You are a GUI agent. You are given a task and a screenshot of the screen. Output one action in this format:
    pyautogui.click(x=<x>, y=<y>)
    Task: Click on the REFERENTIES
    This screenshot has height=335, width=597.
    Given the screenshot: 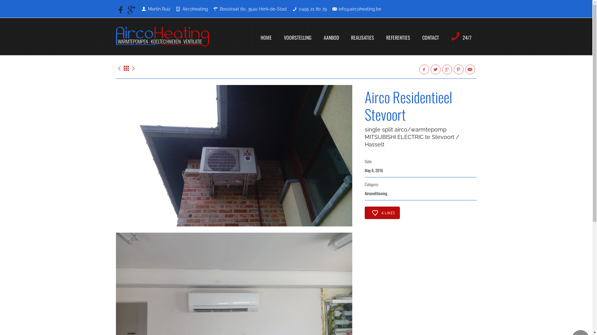 What is the action you would take?
    pyautogui.click(x=398, y=38)
    